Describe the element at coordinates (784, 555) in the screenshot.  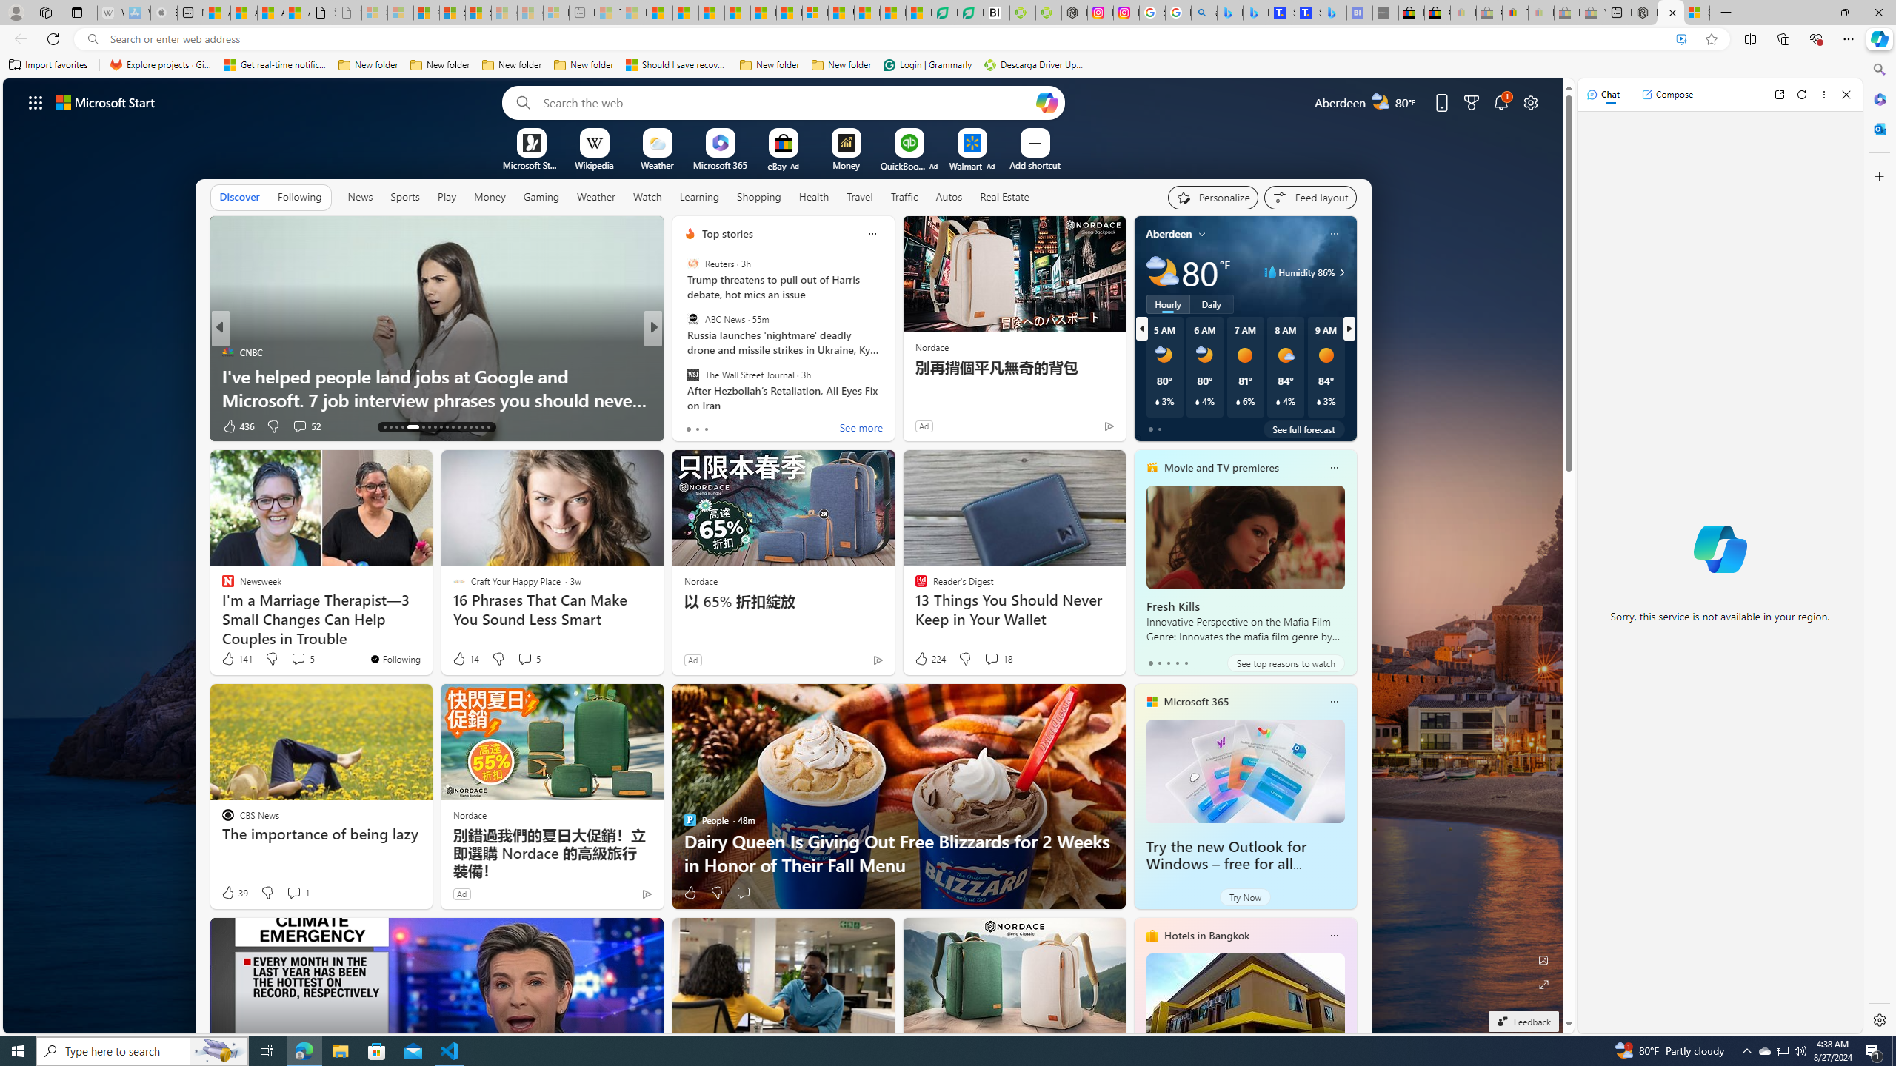
I see `AutomationID: backgroundImagePicture` at that location.